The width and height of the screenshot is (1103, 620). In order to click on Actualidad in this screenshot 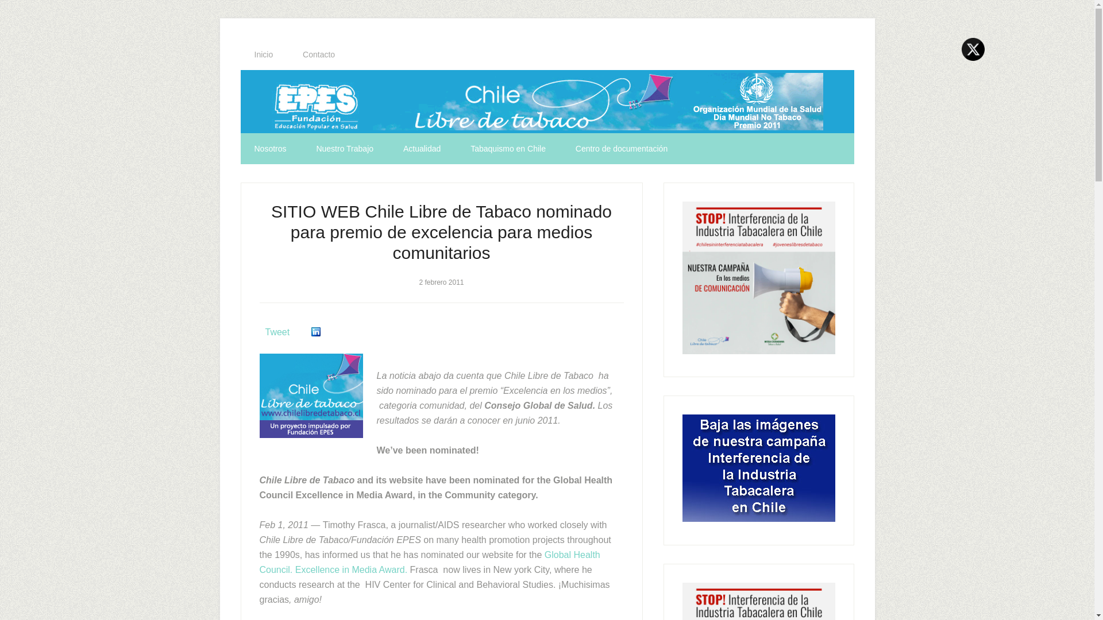, I will do `click(422, 149)`.